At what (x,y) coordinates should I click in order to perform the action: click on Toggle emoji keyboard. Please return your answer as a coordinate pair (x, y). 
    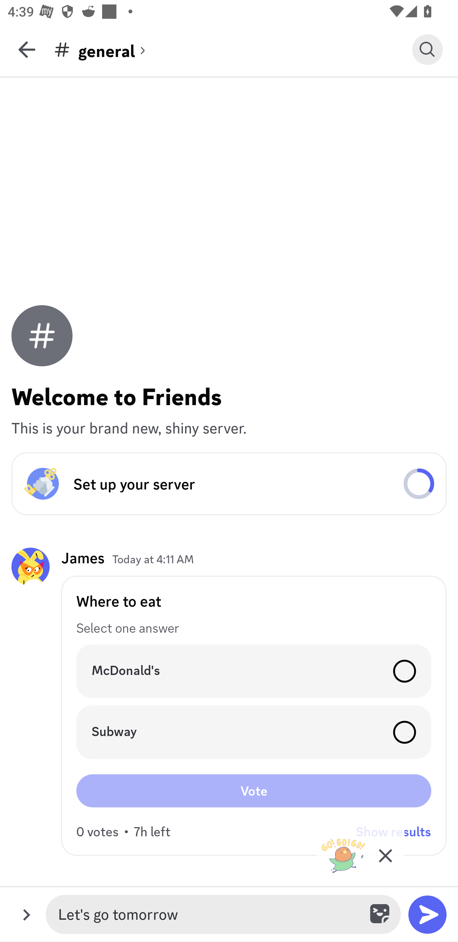
    Looking at the image, I should click on (381, 915).